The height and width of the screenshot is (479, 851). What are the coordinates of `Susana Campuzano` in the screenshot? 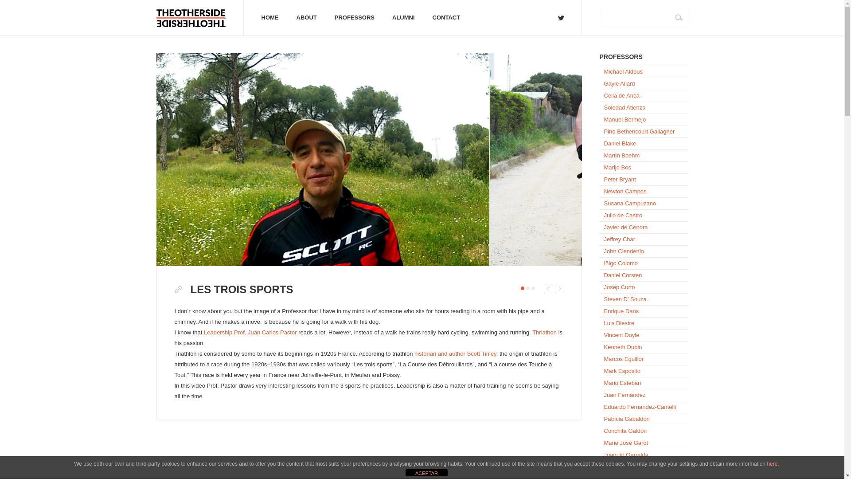 It's located at (643, 203).